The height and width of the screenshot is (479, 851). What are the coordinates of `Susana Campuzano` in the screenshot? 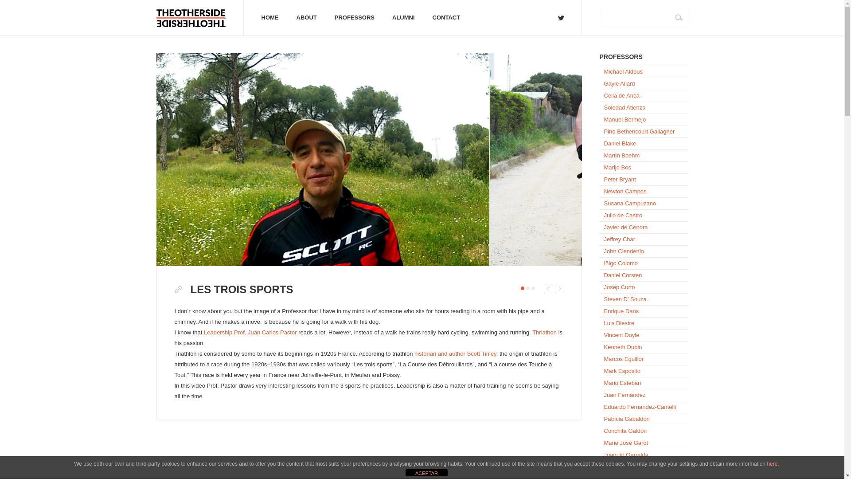 It's located at (643, 203).